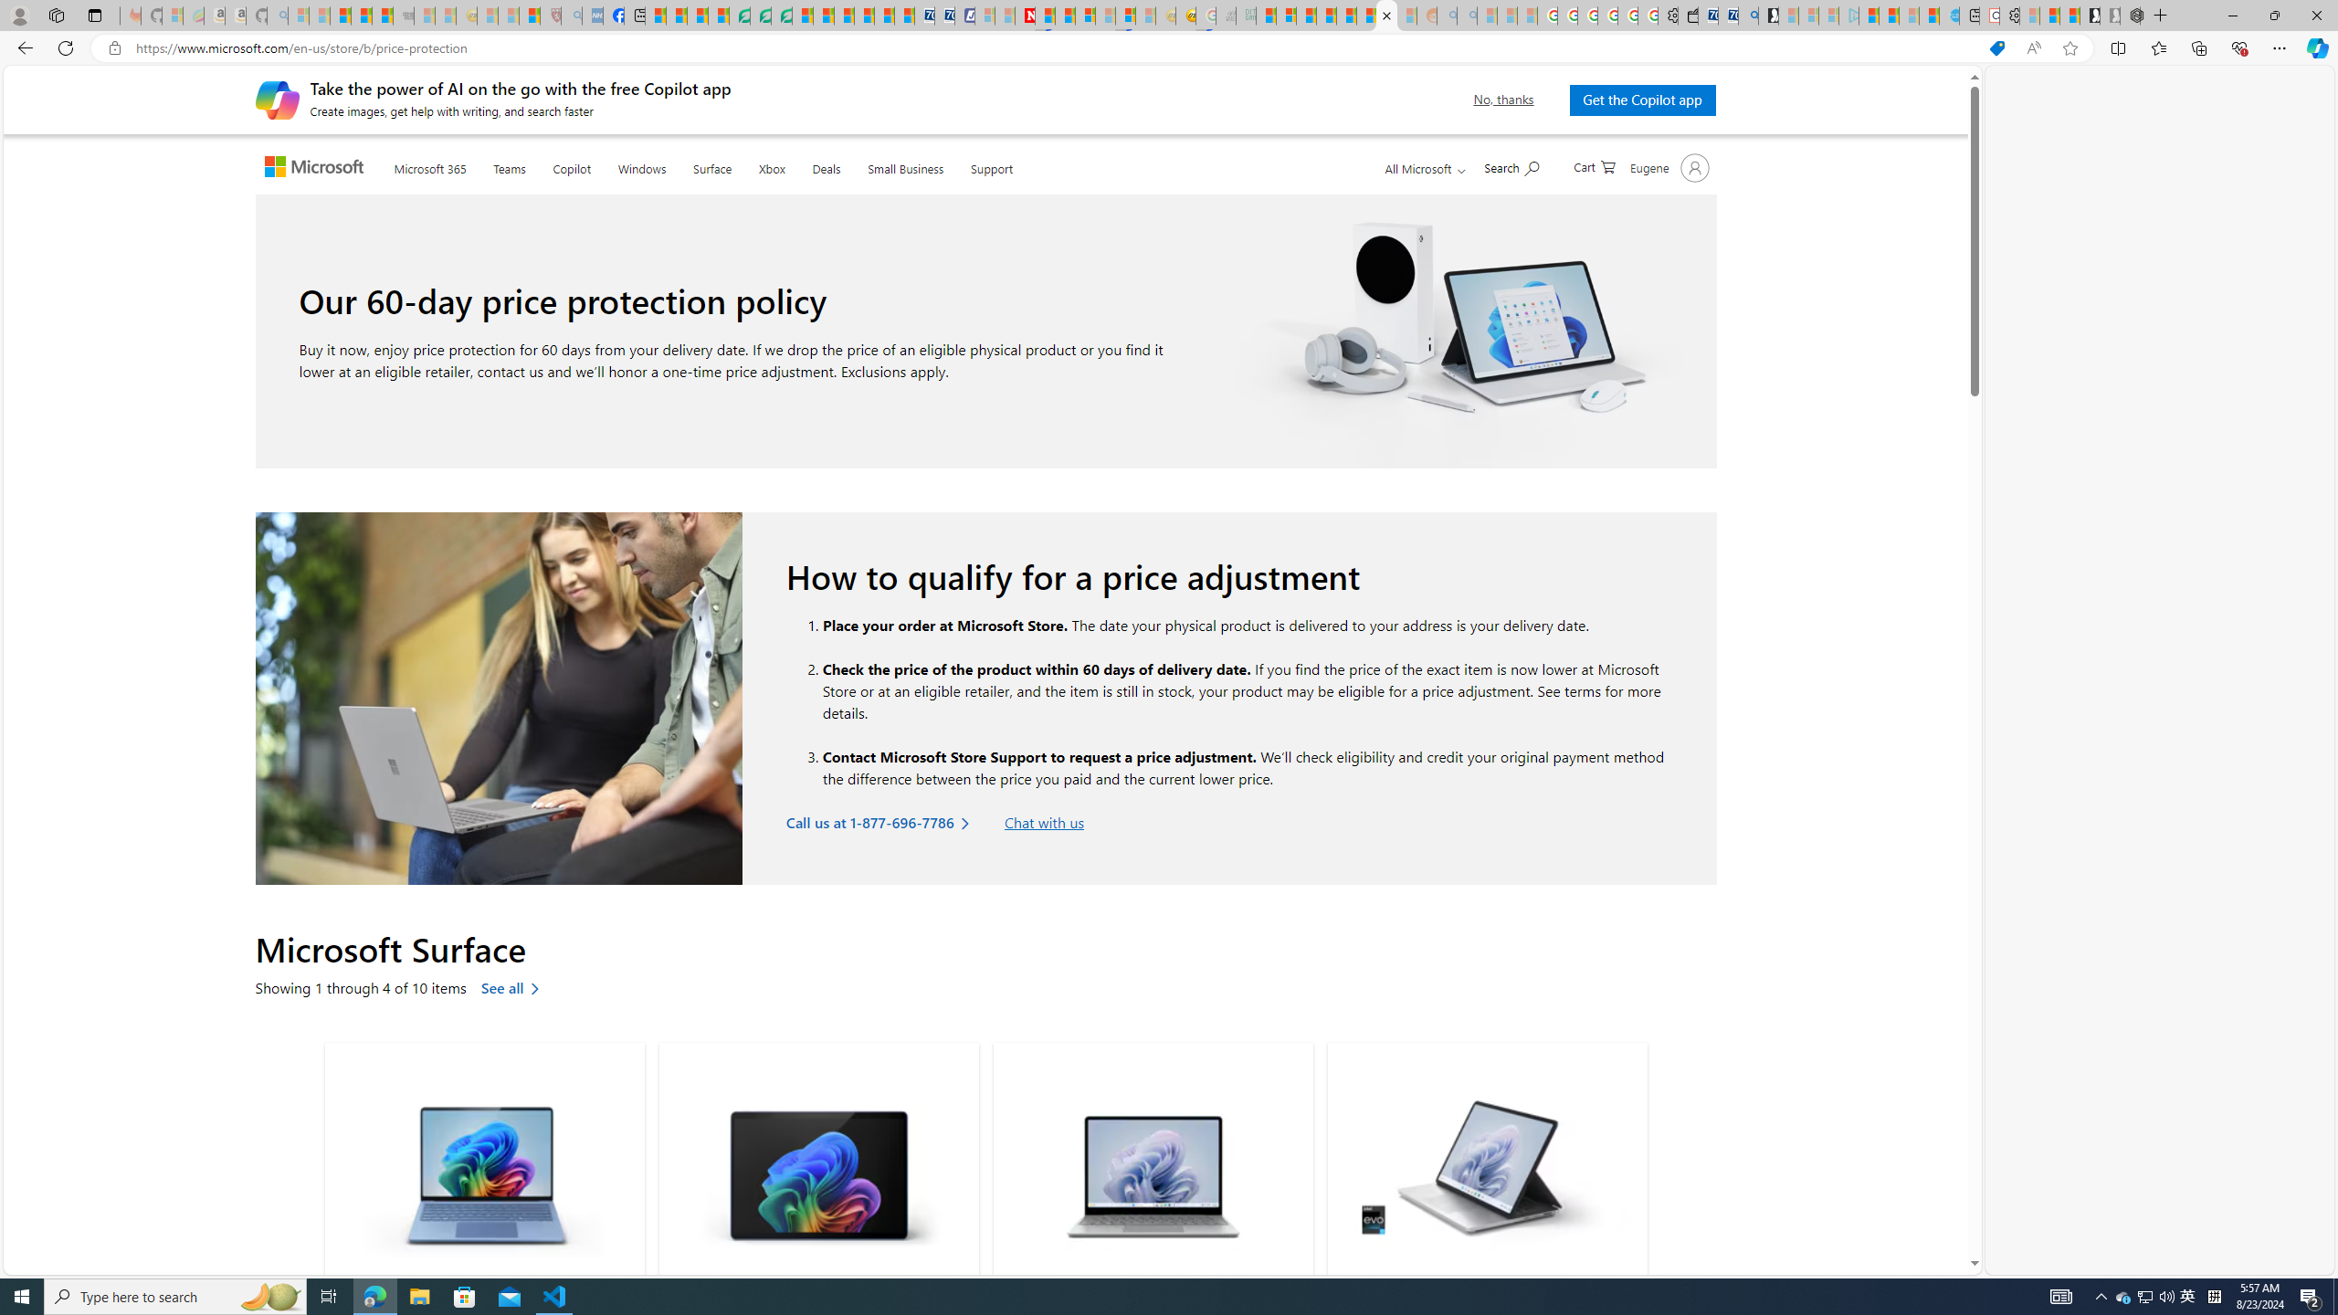 This screenshot has width=2338, height=1315. What do you see at coordinates (1511, 166) in the screenshot?
I see `Search Microsoft.com` at bounding box center [1511, 166].